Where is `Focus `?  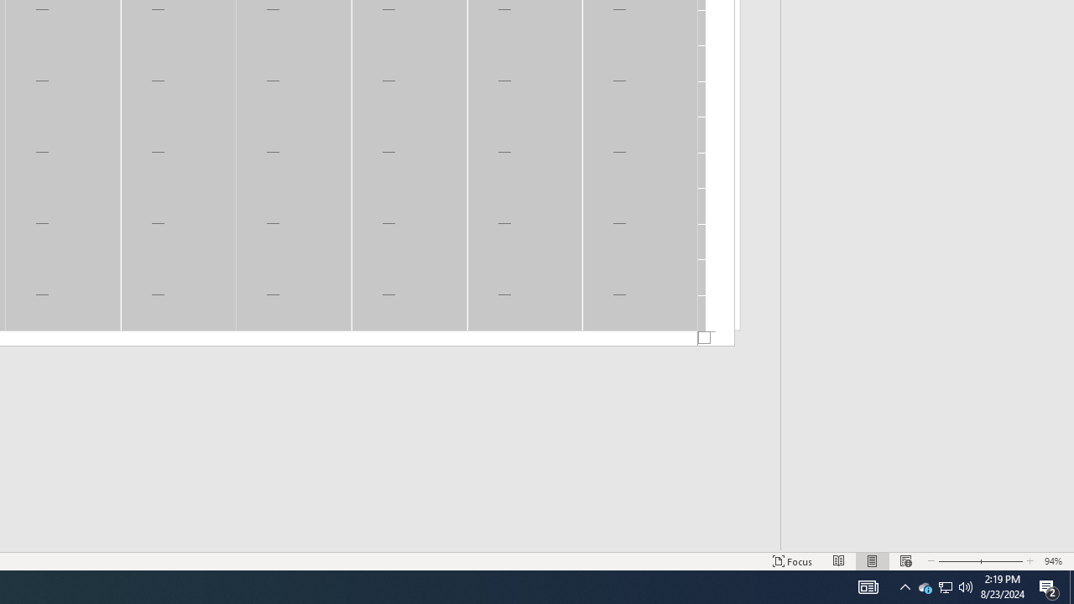
Focus  is located at coordinates (792, 560).